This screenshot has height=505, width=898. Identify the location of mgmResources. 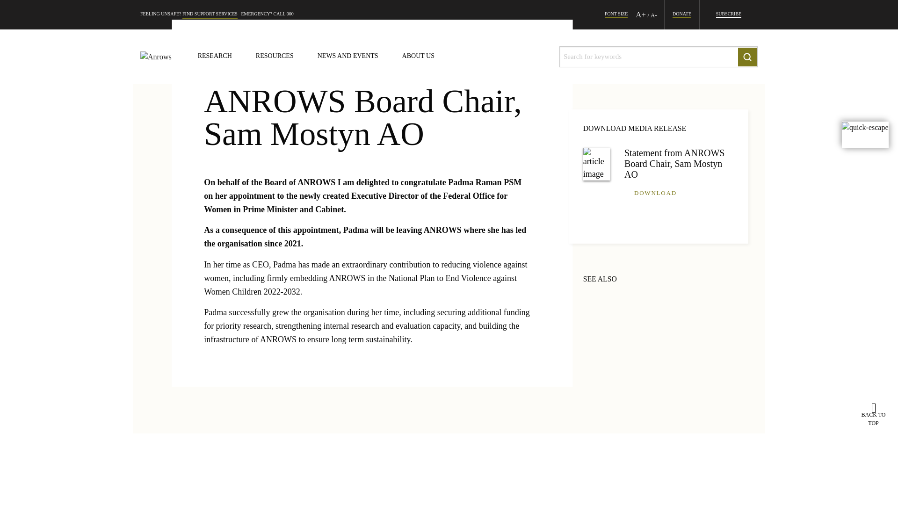
(275, 57).